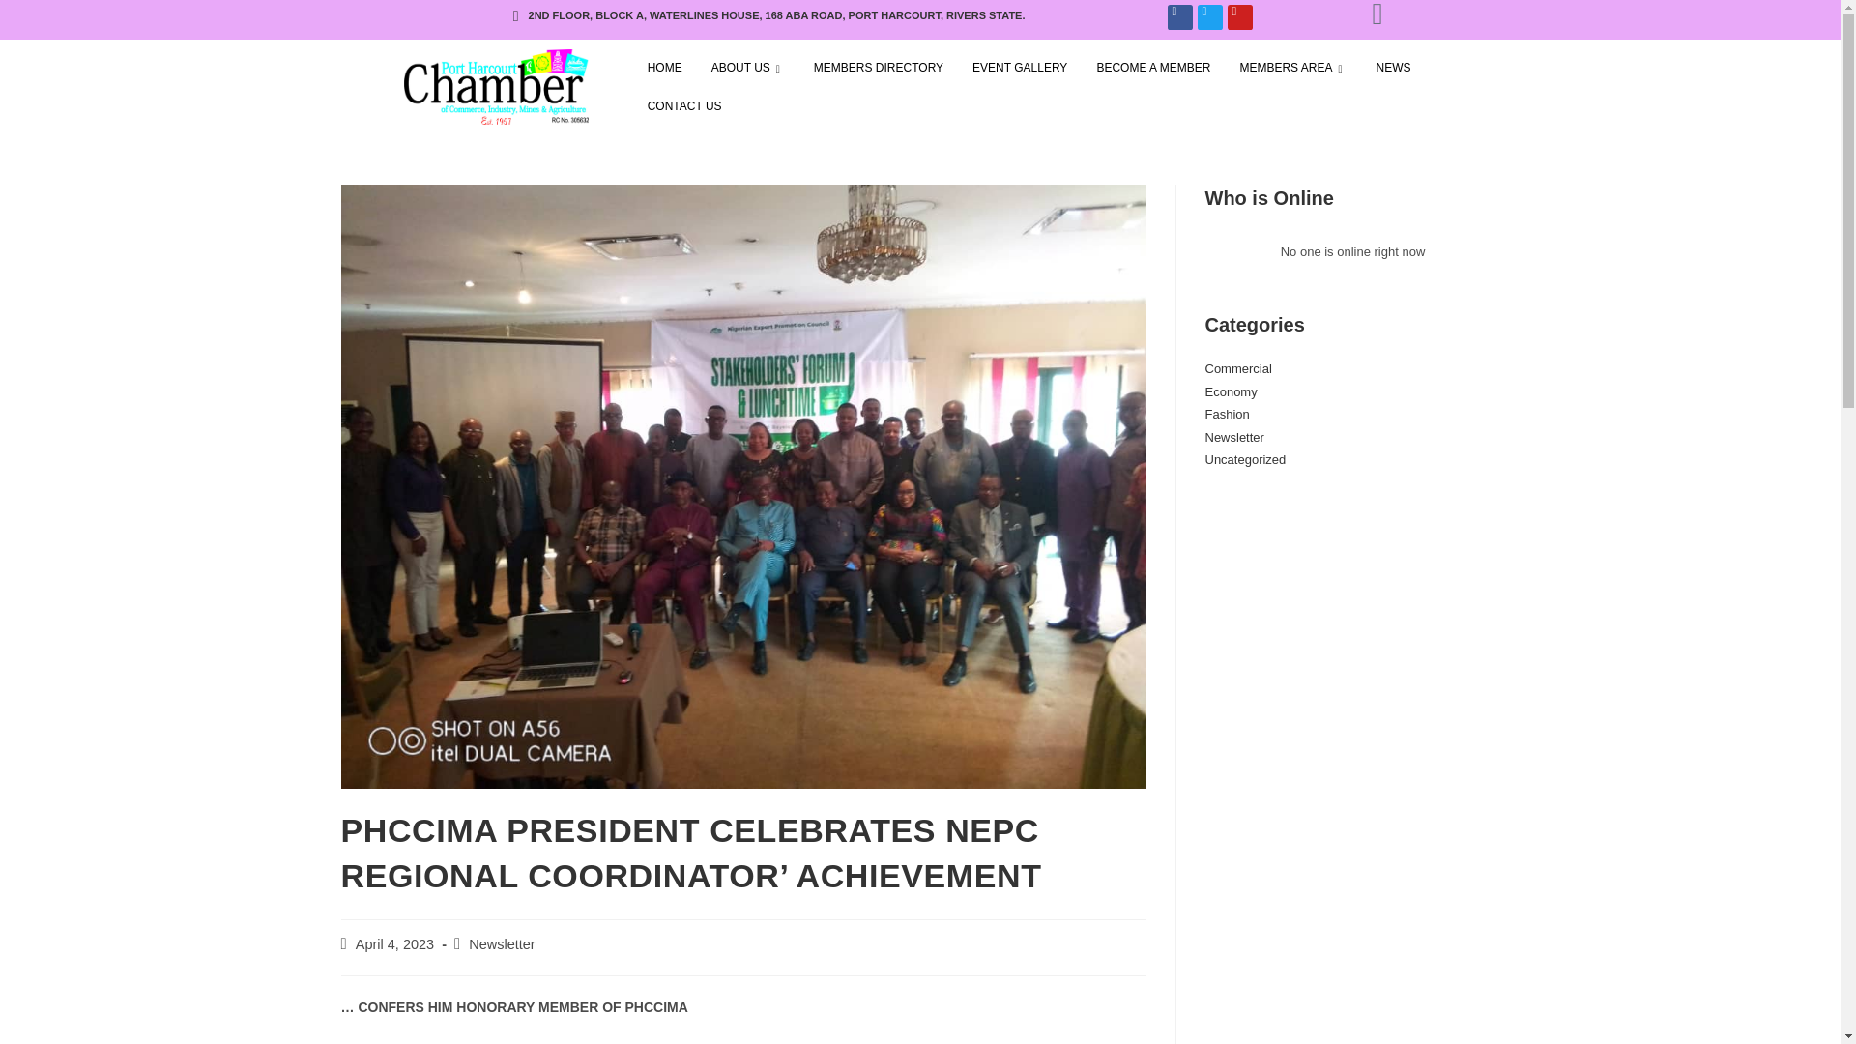 The image size is (1856, 1044). Describe the element at coordinates (503, 943) in the screenshot. I see `Newsletter` at that location.